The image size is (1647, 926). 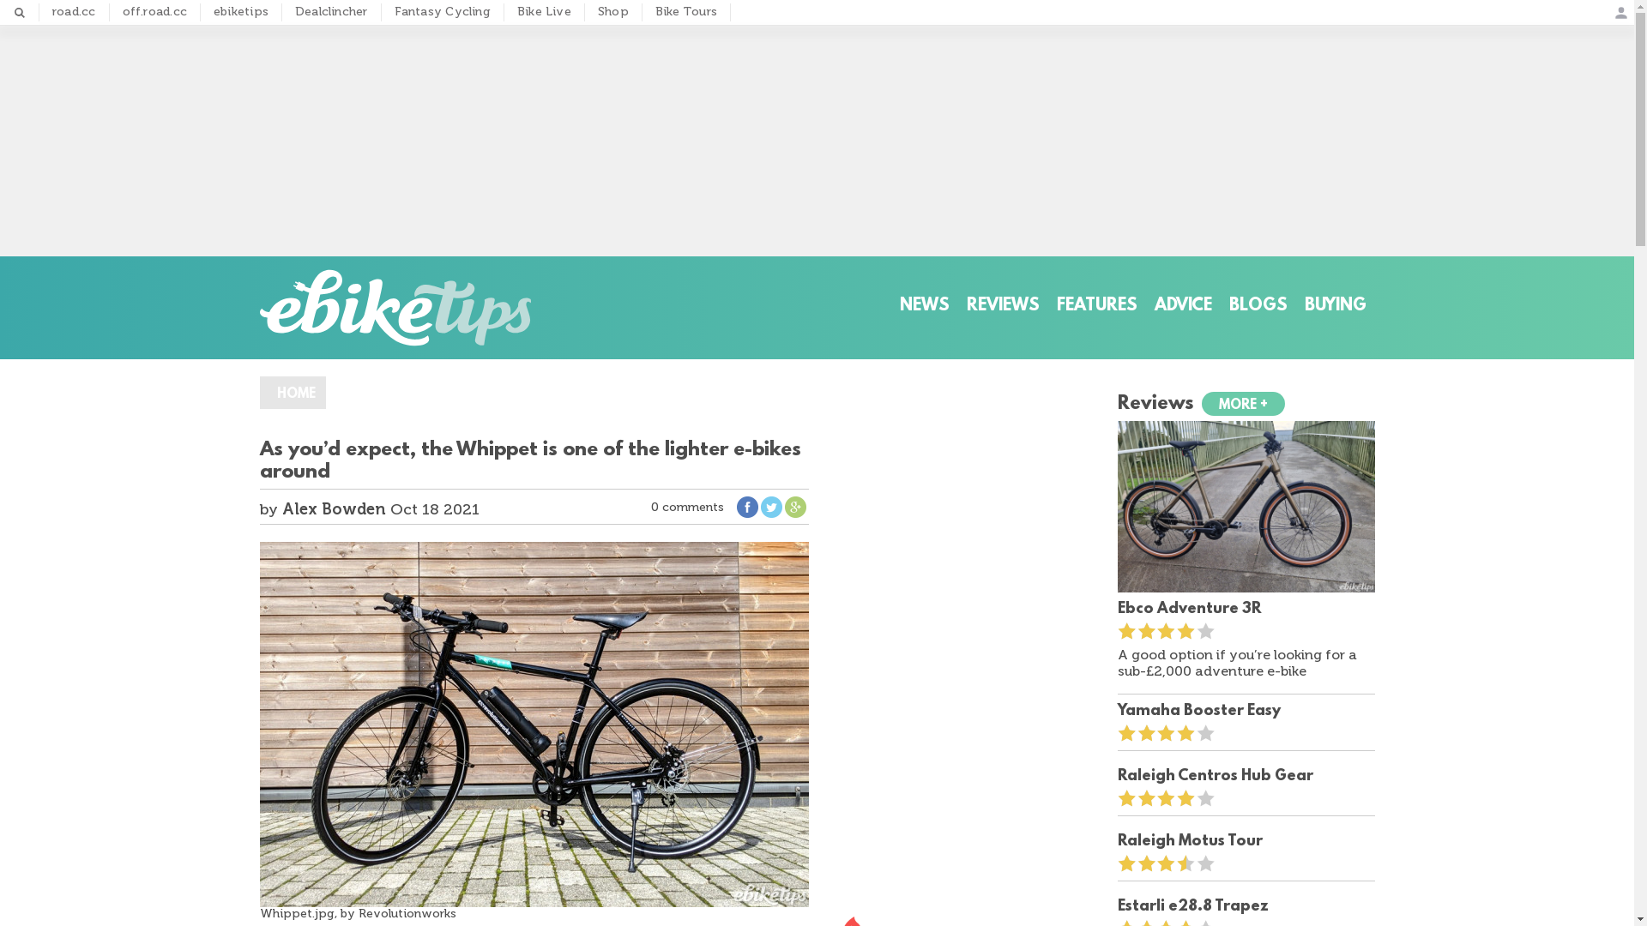 I want to click on Raleigh Centros Hub Gear, so click(x=1246, y=775).